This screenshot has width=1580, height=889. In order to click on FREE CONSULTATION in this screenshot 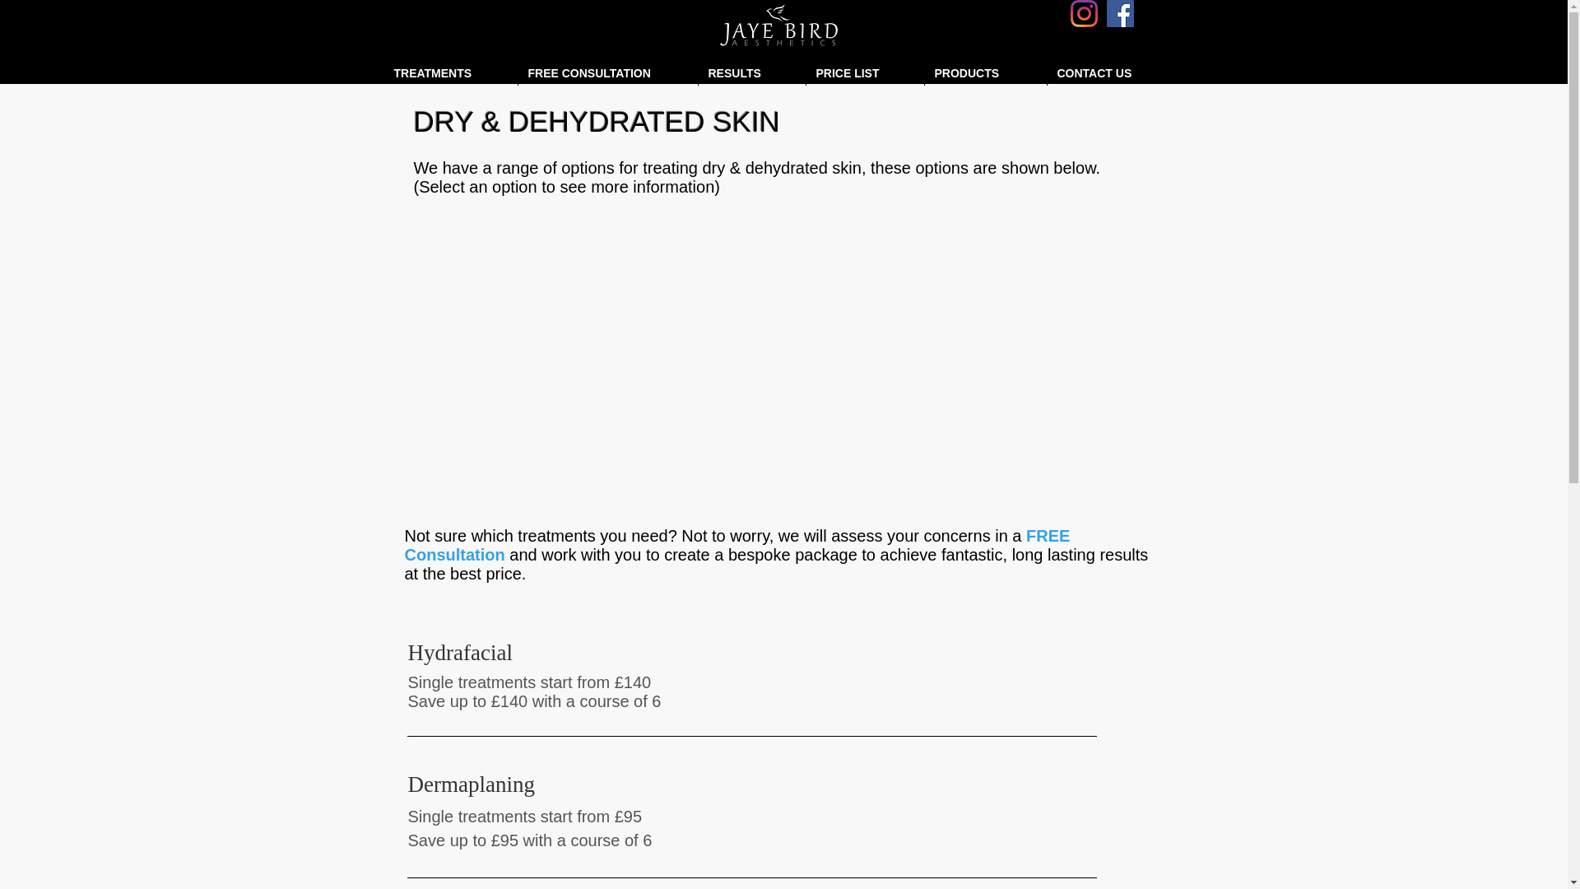, I will do `click(607, 72)`.